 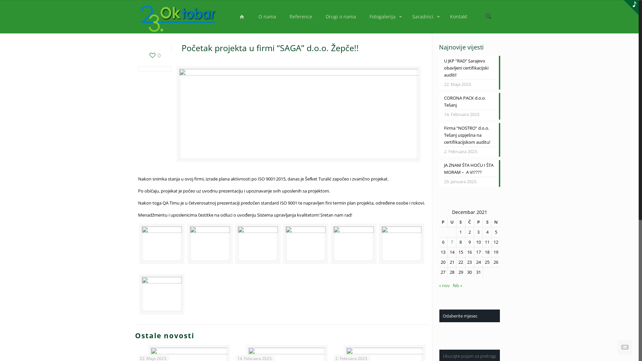 I want to click on Kontakt, so click(x=459, y=17).